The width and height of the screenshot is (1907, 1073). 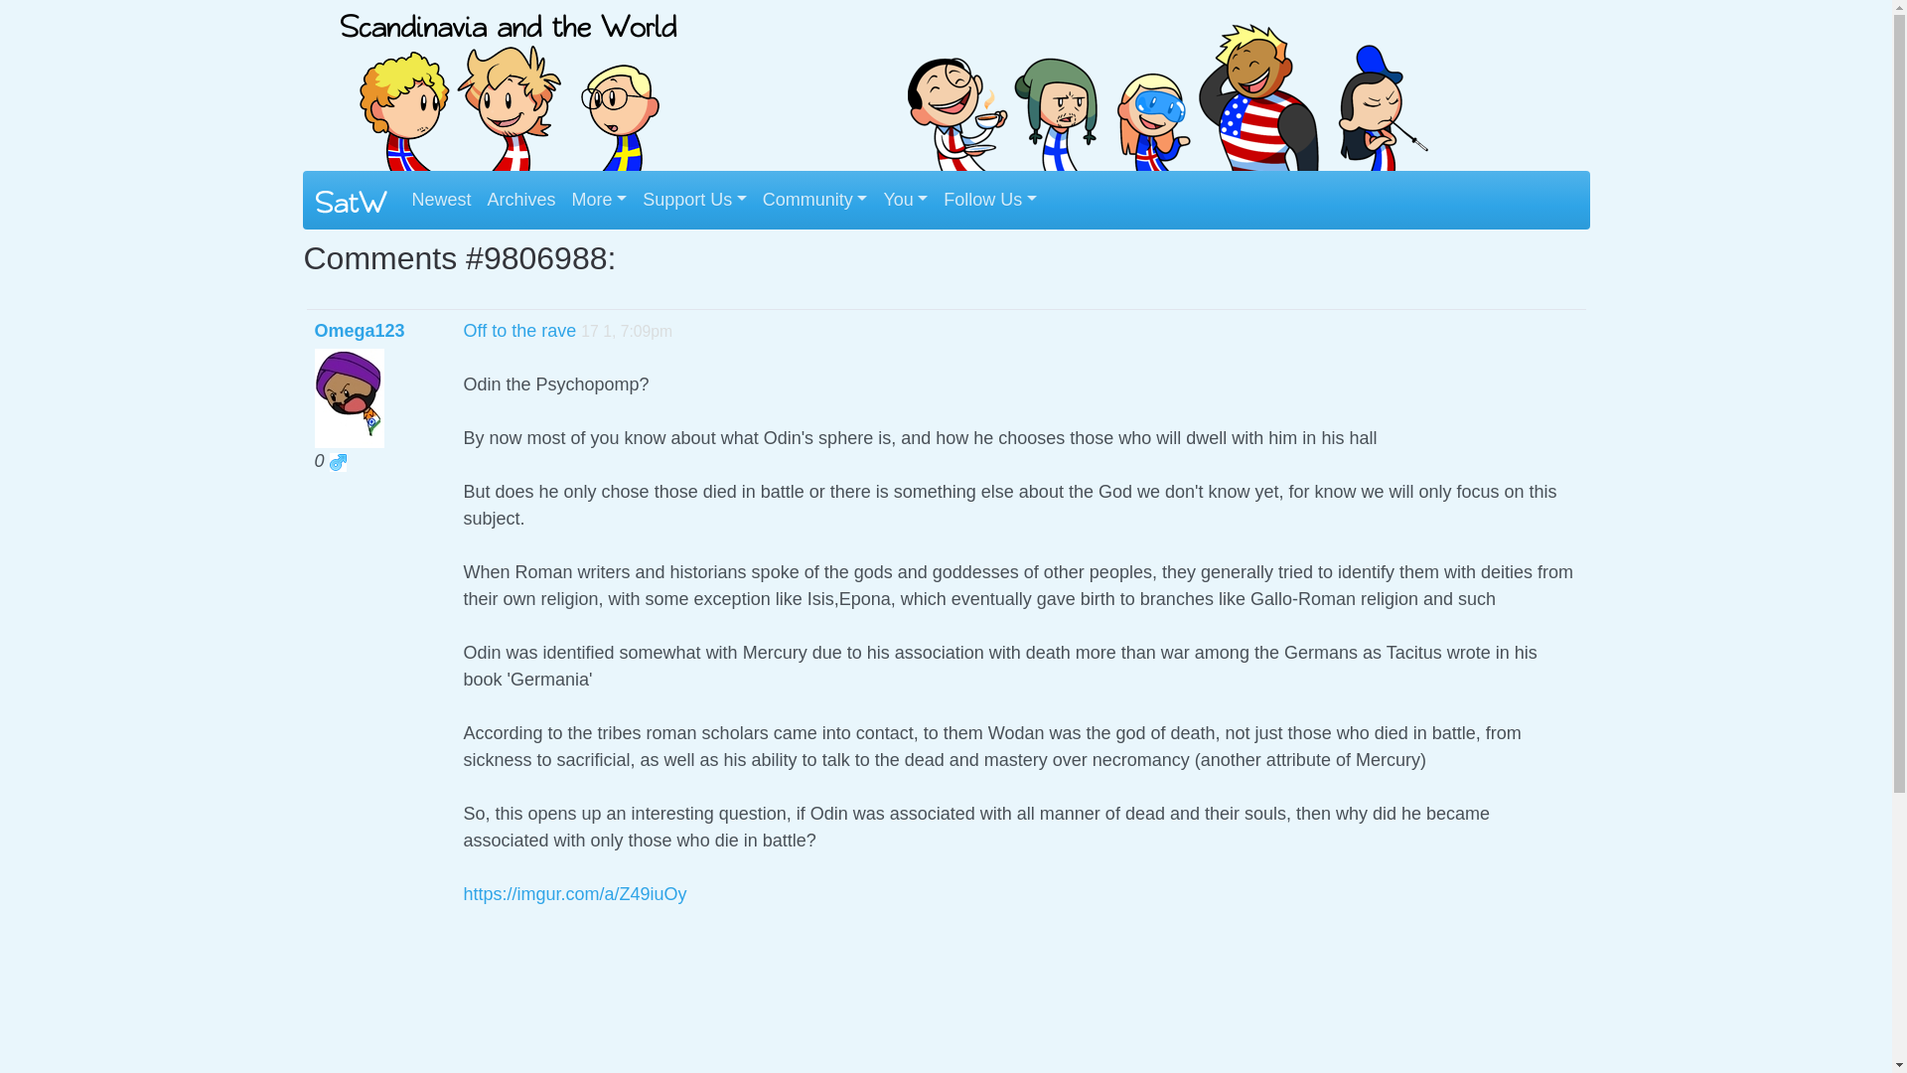 What do you see at coordinates (695, 200) in the screenshot?
I see `Support Us` at bounding box center [695, 200].